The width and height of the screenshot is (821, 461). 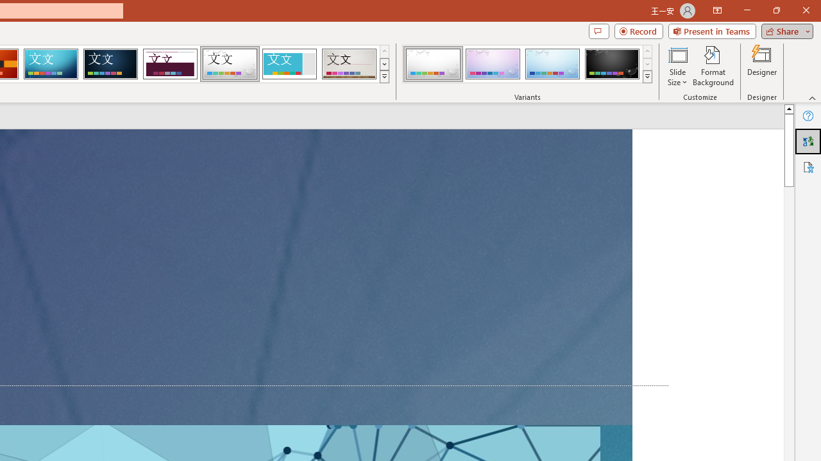 What do you see at coordinates (612, 64) in the screenshot?
I see `Droplet Variant 4` at bounding box center [612, 64].